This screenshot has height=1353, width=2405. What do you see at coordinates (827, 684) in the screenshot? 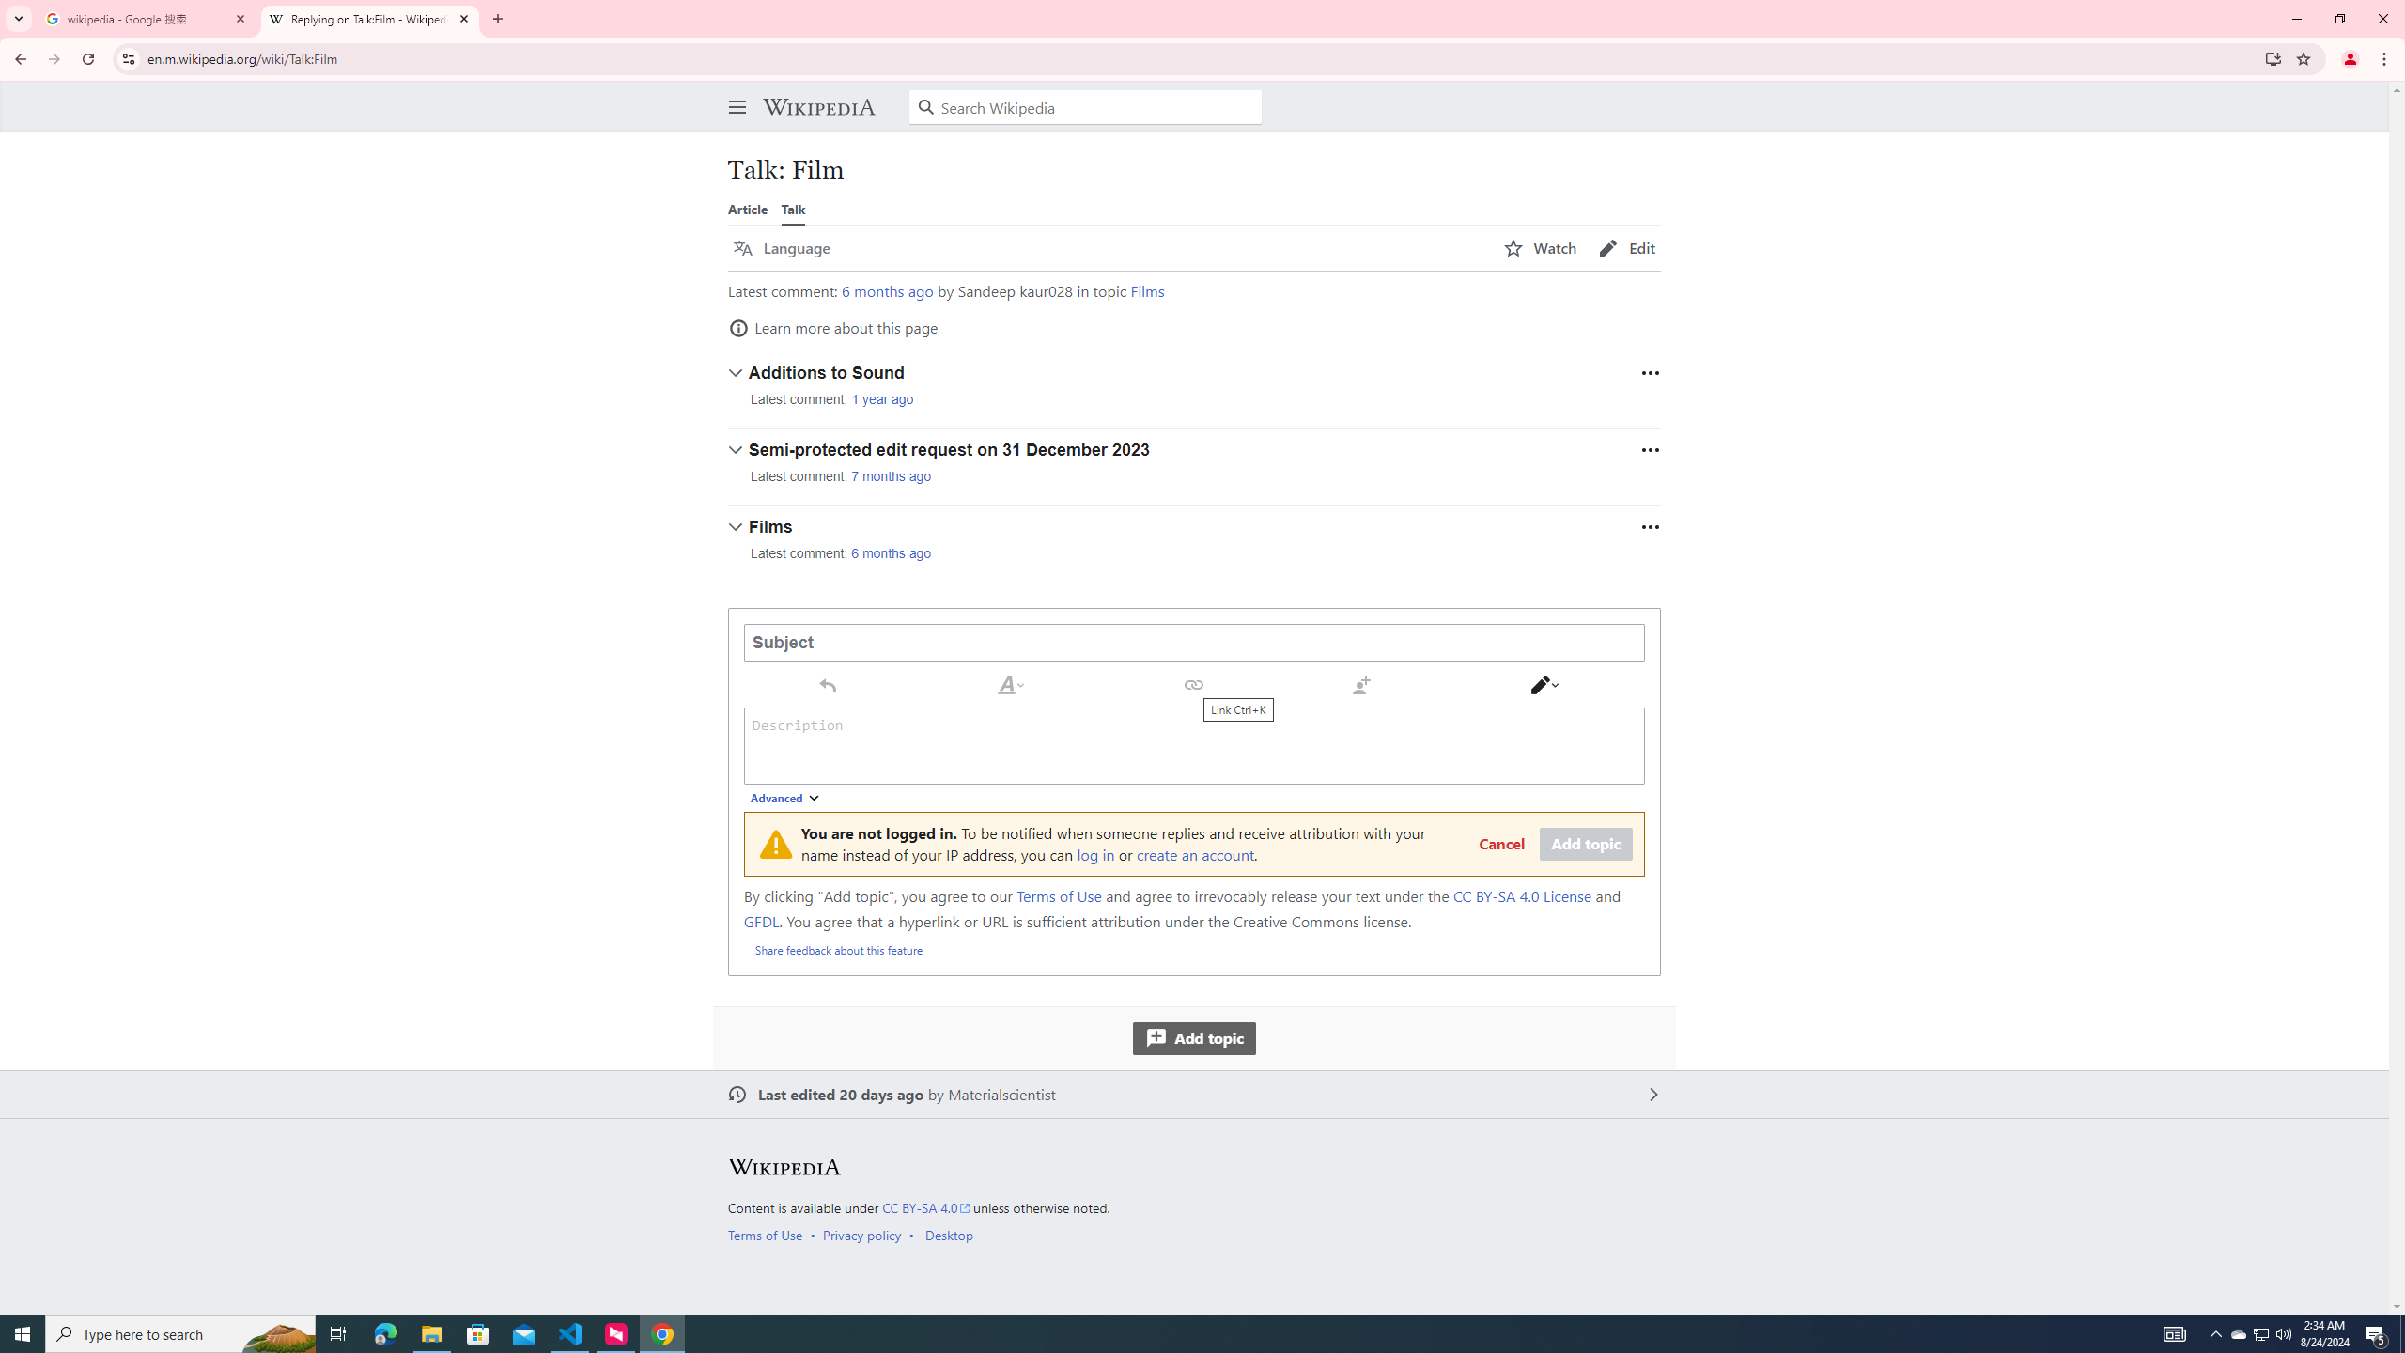
I see `Undo Ctrl+Z` at bounding box center [827, 684].